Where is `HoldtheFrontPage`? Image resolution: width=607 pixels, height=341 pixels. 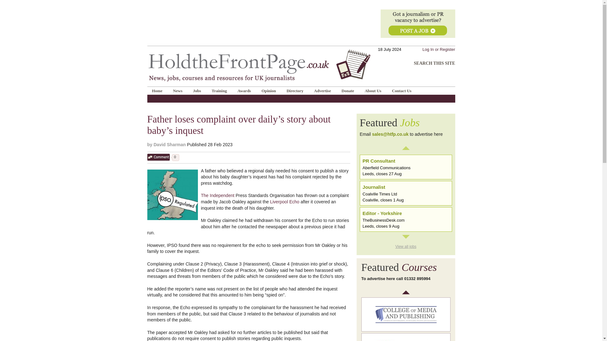 HoldtheFrontPage is located at coordinates (259, 48).